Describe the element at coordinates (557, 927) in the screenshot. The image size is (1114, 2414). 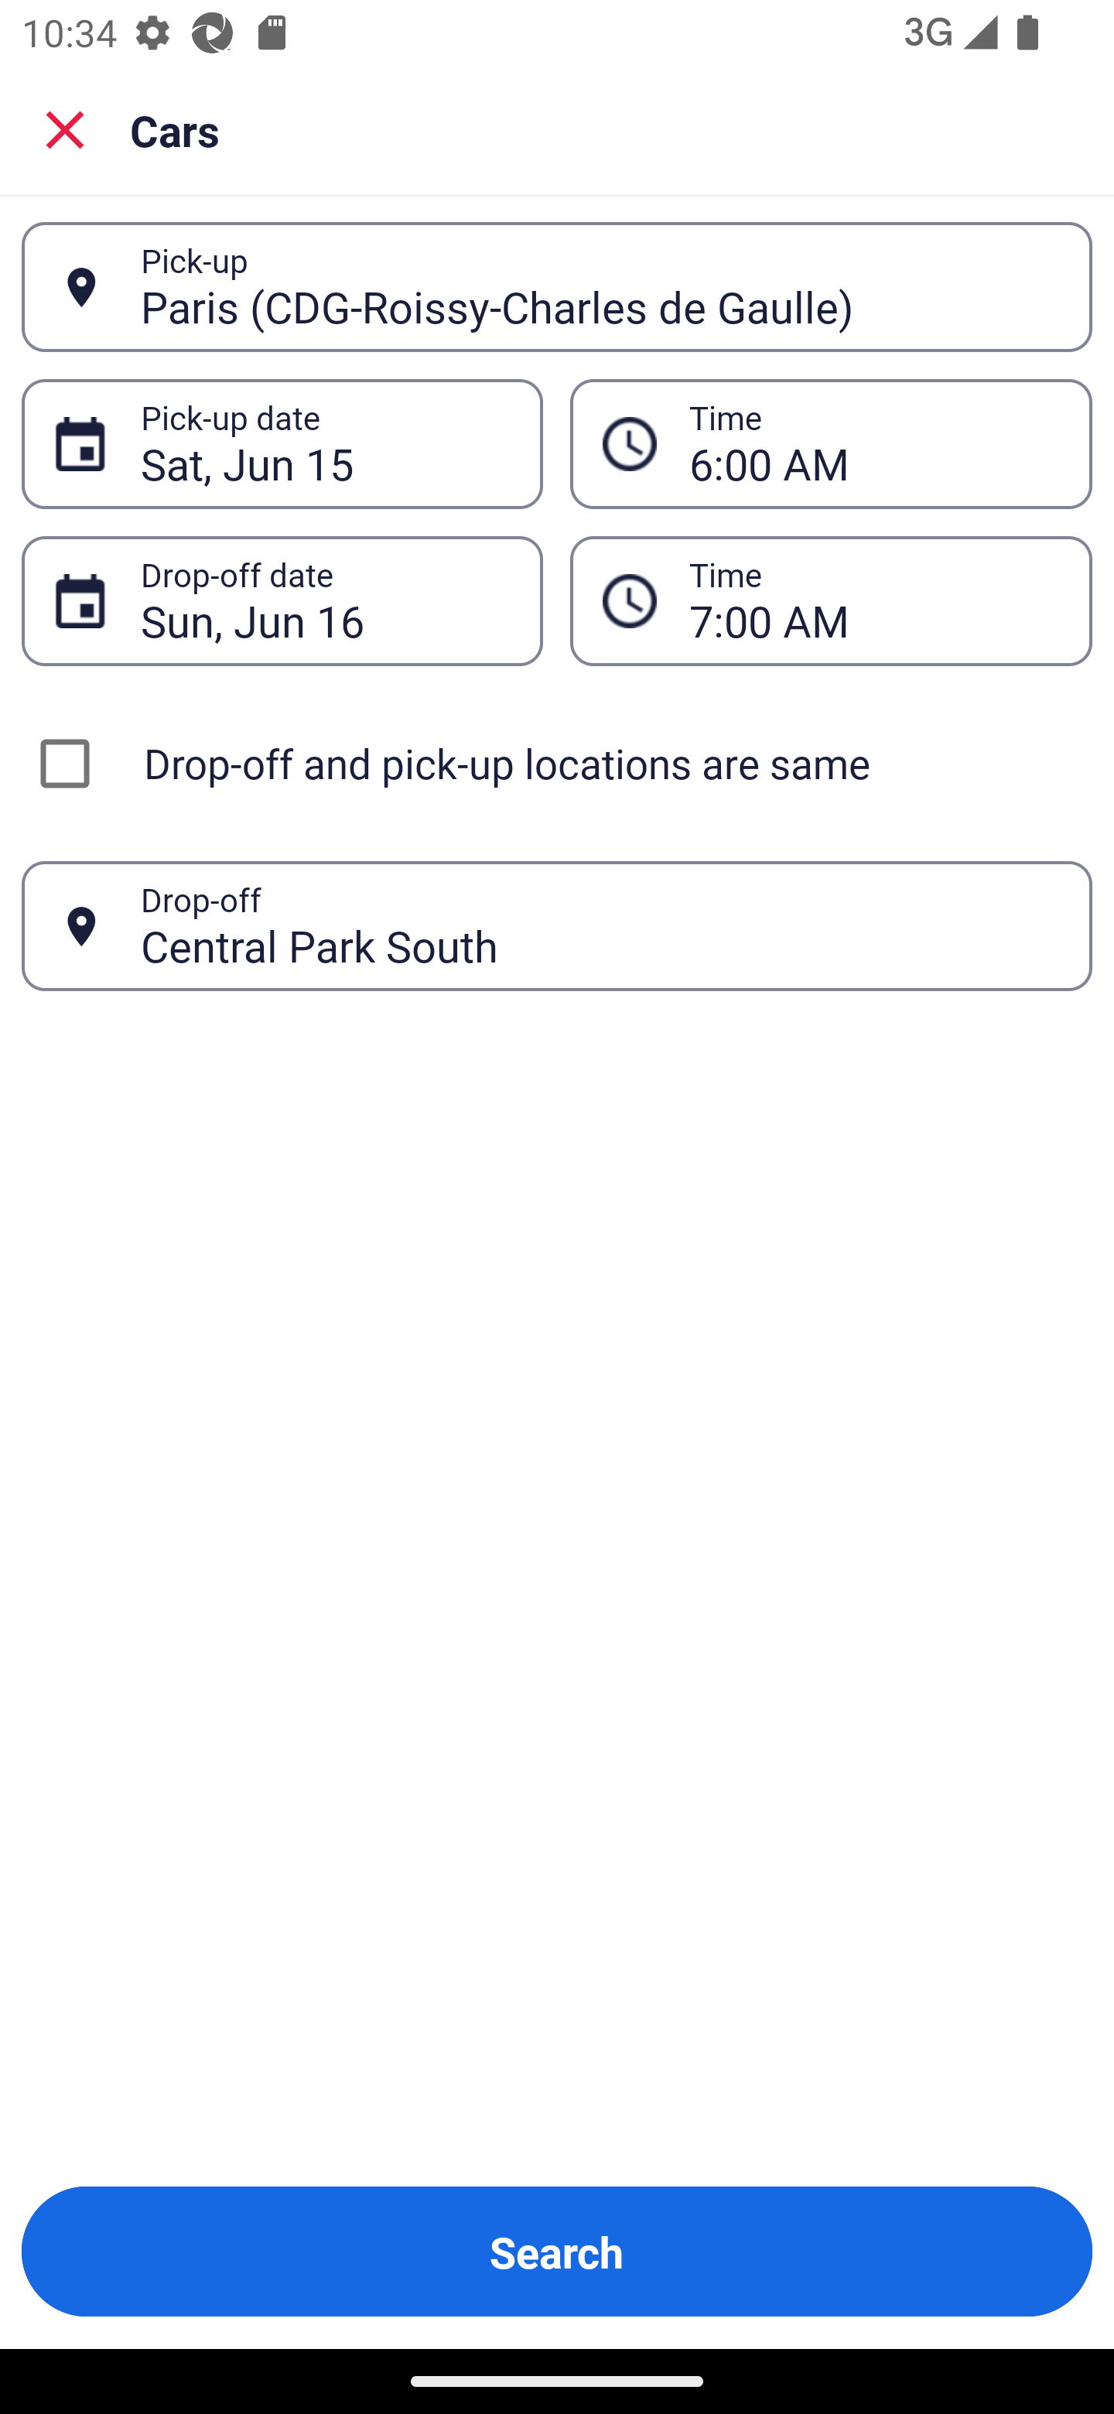
I see `Central Park South Drop-off` at that location.